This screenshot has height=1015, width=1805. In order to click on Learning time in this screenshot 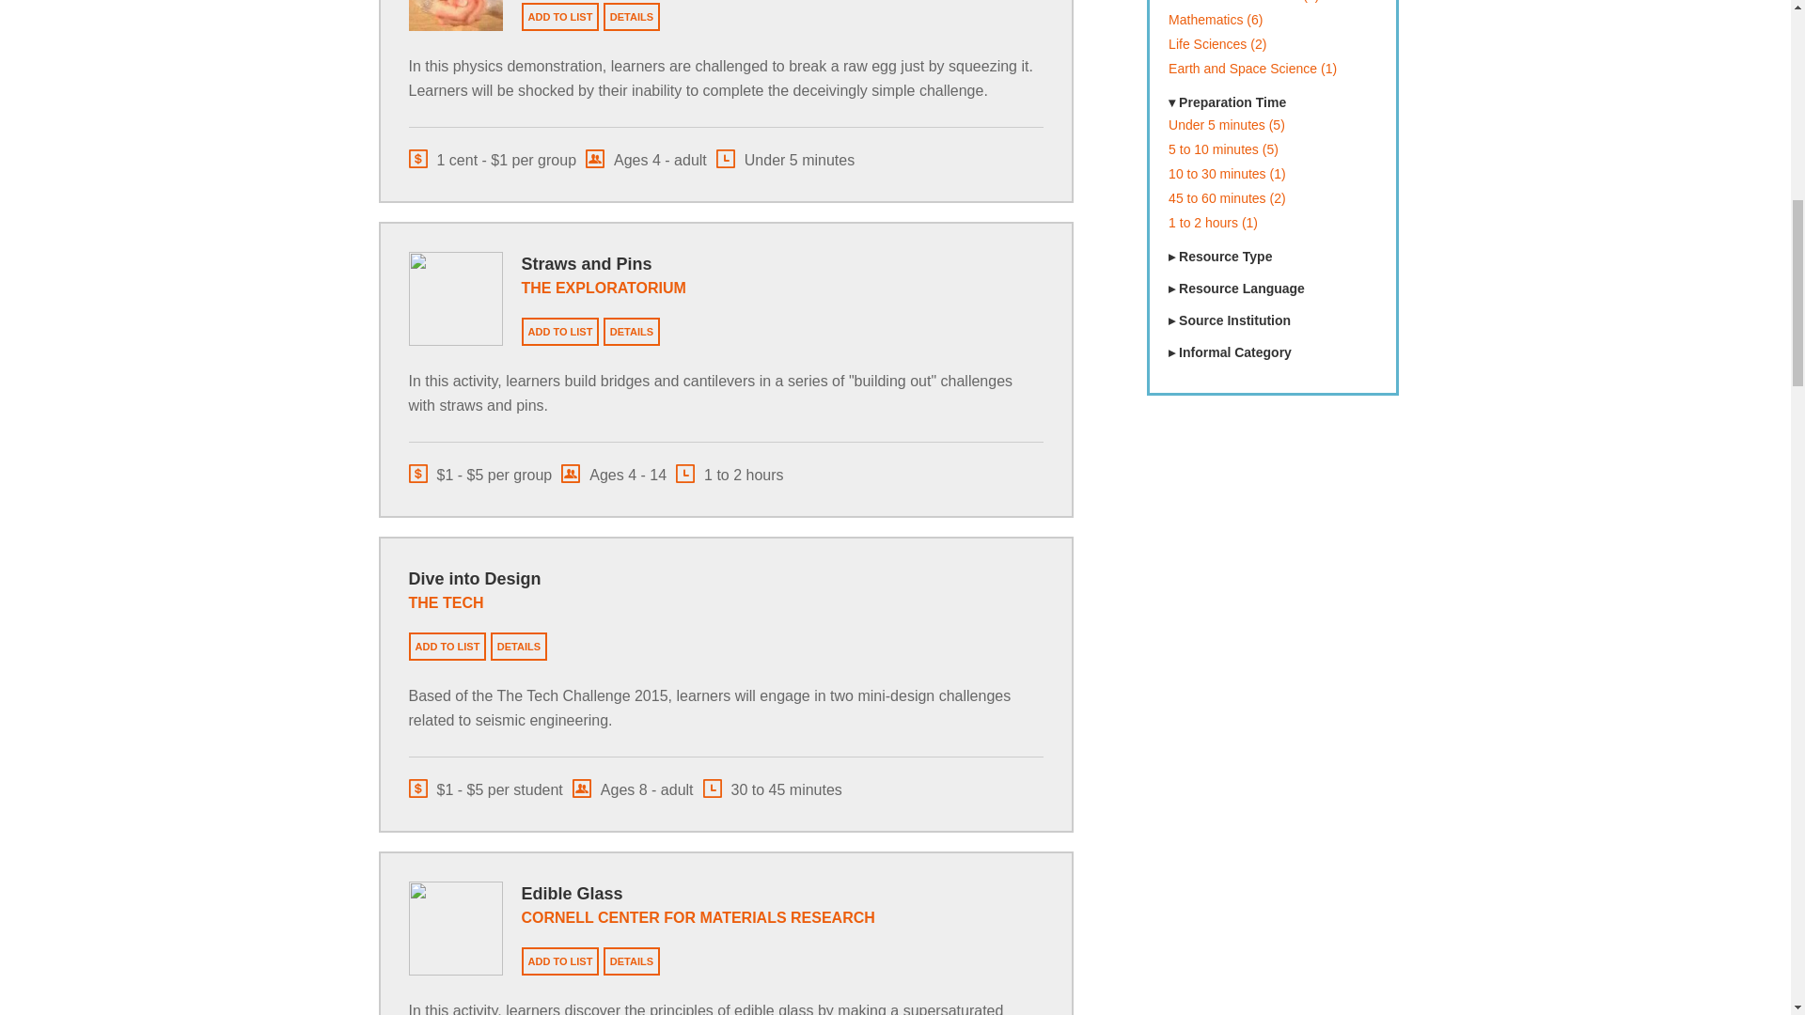, I will do `click(785, 158)`.